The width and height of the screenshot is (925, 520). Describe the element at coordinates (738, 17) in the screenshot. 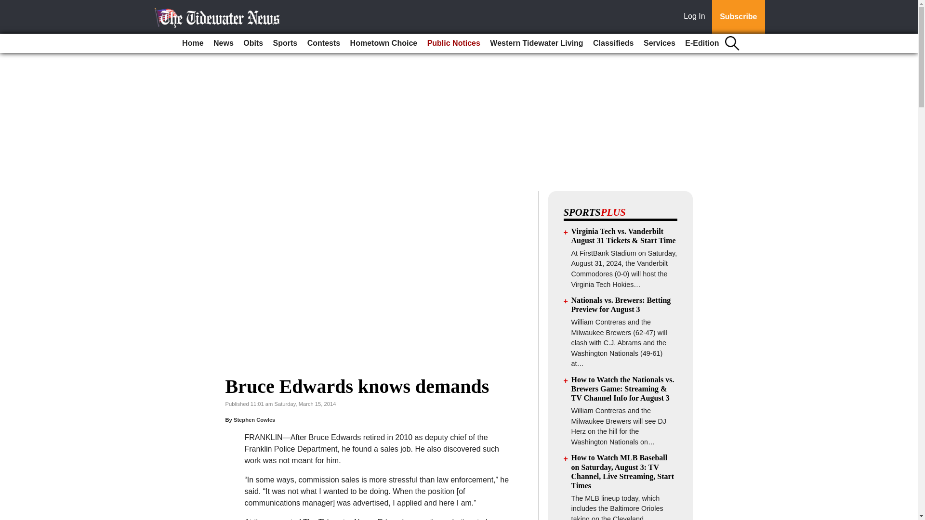

I see `Subscribe` at that location.